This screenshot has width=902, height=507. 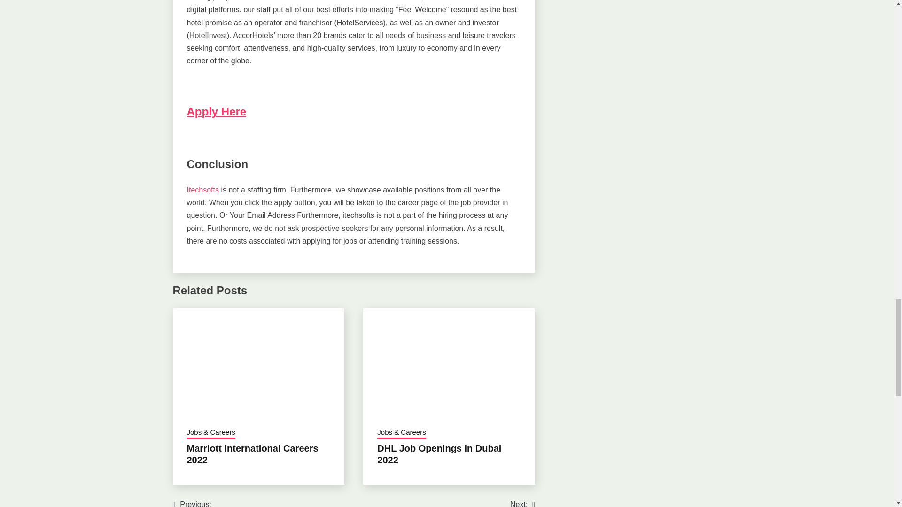 I want to click on Itechsofts, so click(x=203, y=190).